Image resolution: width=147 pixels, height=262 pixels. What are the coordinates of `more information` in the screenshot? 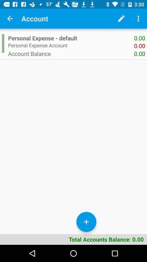 It's located at (138, 19).